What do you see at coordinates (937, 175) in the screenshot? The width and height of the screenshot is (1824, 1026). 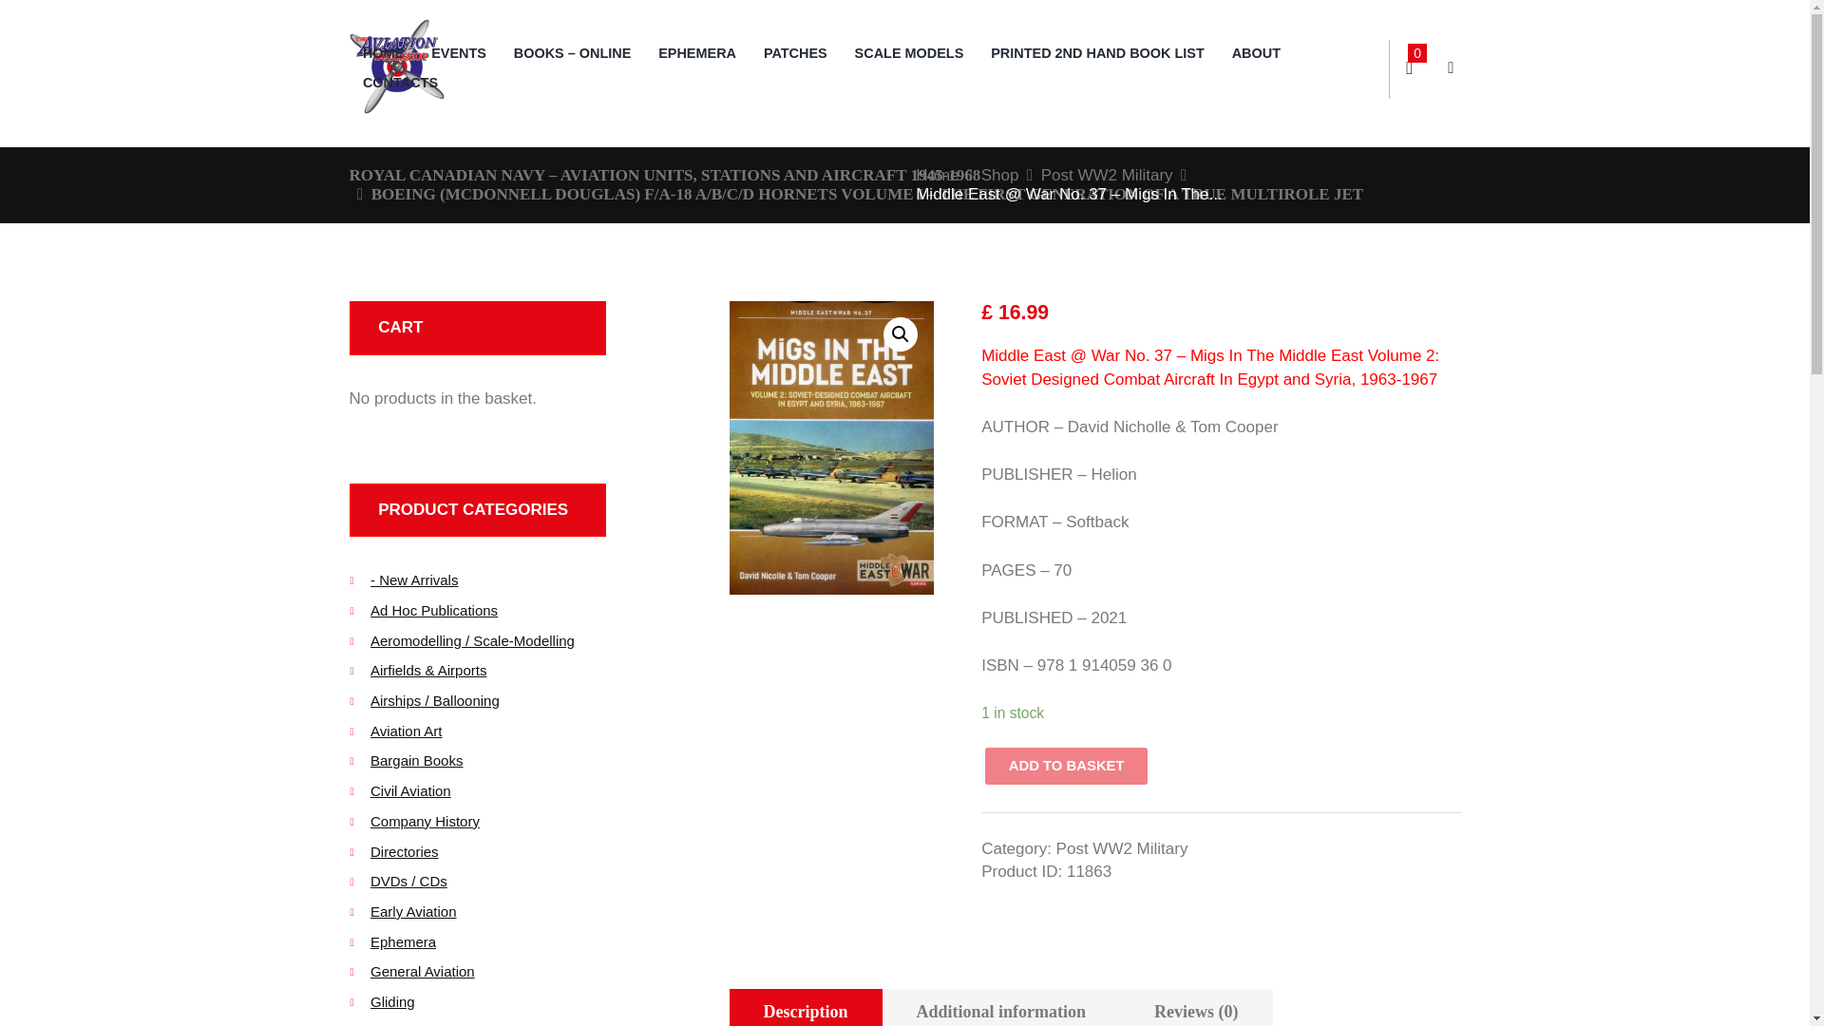 I see `Home` at bounding box center [937, 175].